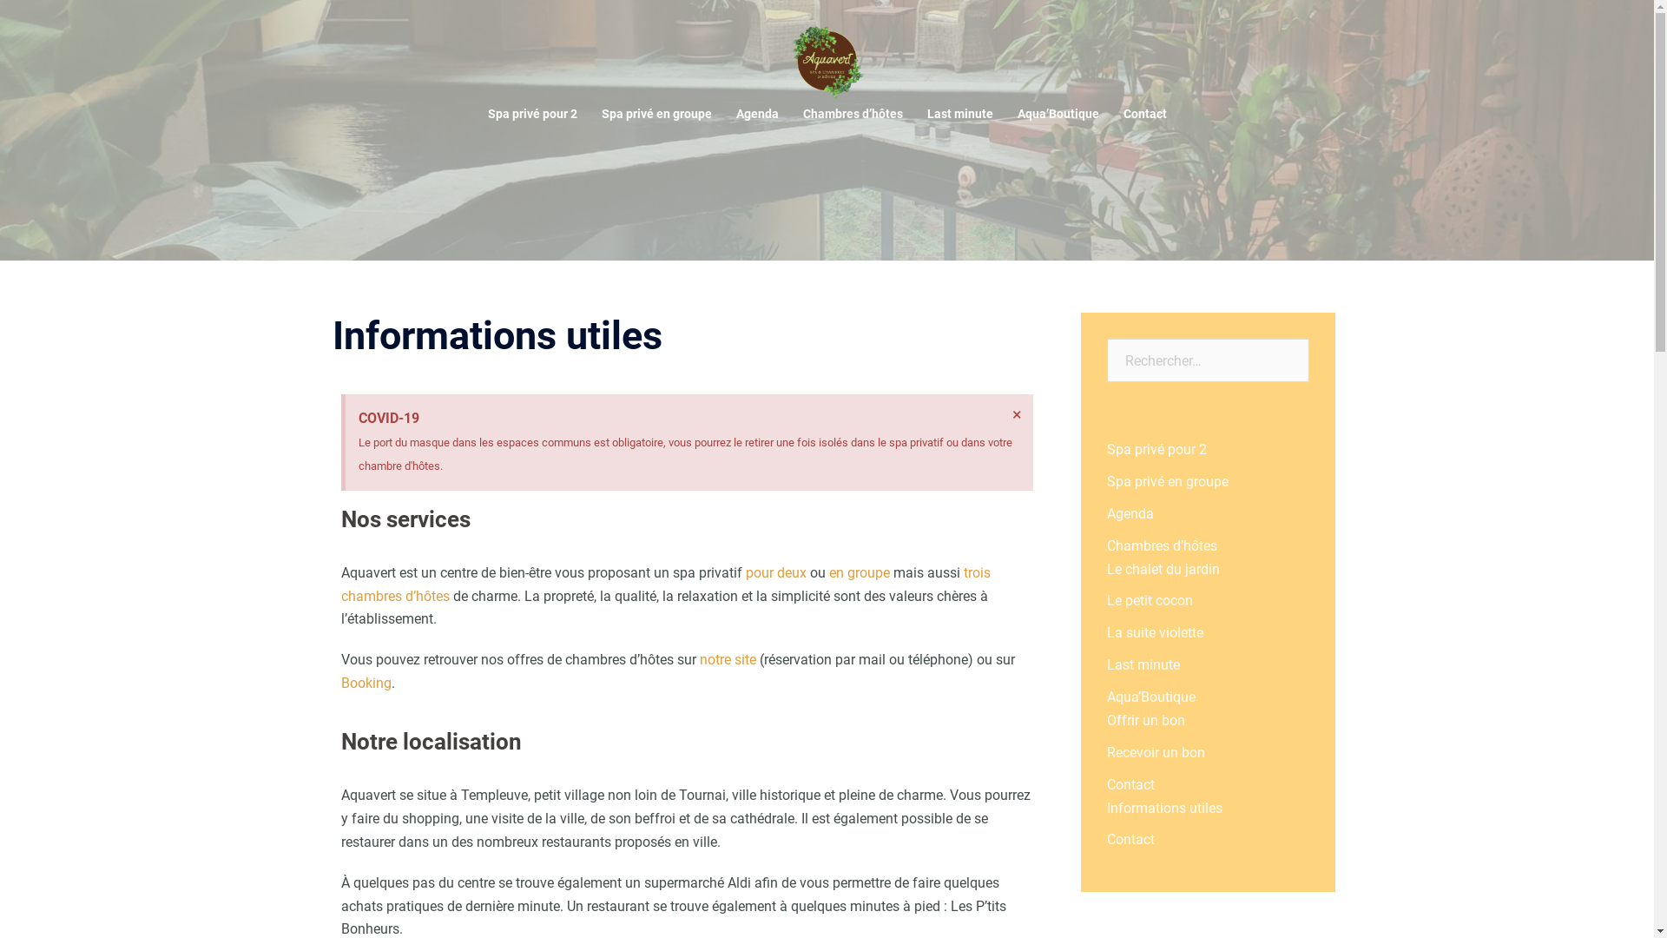 This screenshot has width=1667, height=938. Describe the element at coordinates (1143, 665) in the screenshot. I see `Last minute` at that location.